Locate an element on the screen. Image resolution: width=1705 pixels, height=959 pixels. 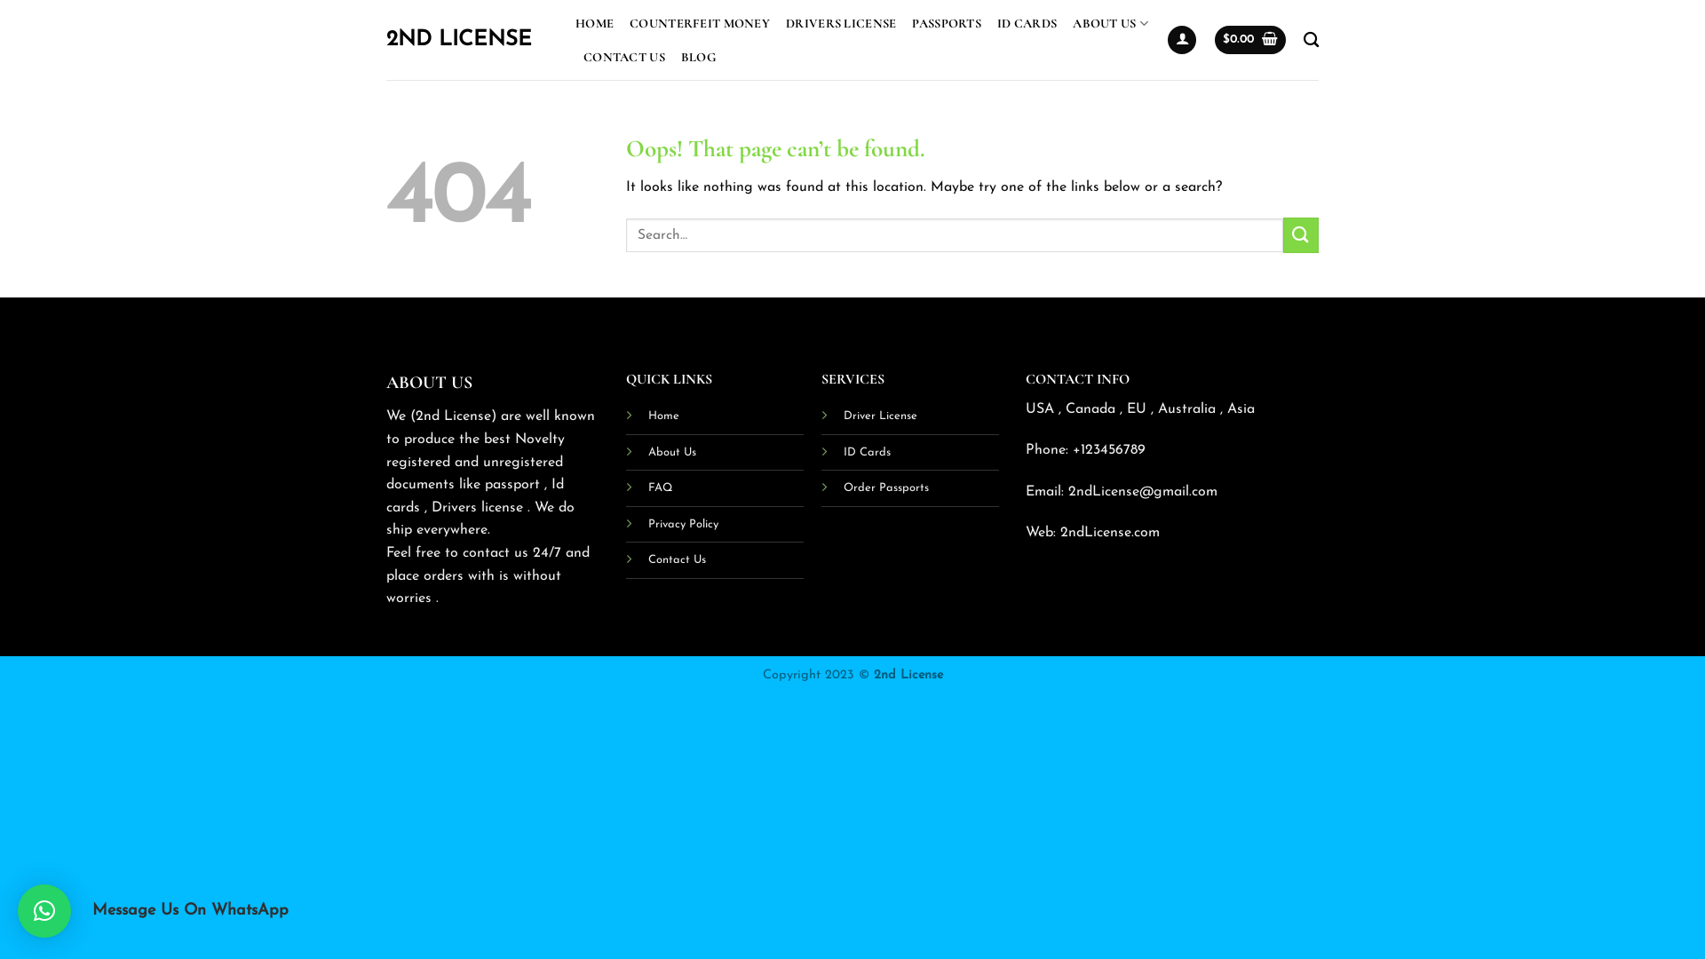
HOME is located at coordinates (595, 24).